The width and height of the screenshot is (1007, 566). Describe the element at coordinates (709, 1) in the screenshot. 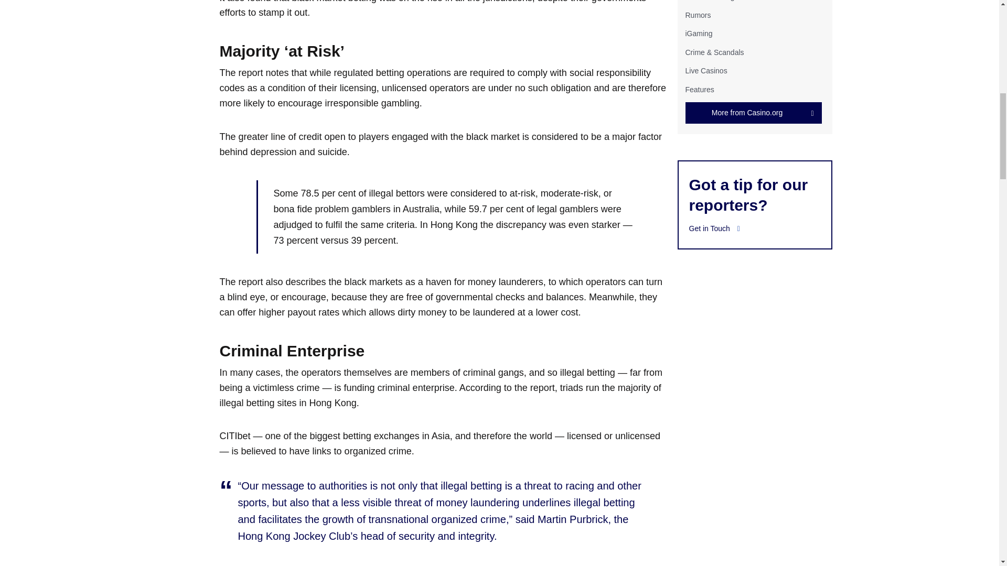

I see `Mobile Gaming` at that location.